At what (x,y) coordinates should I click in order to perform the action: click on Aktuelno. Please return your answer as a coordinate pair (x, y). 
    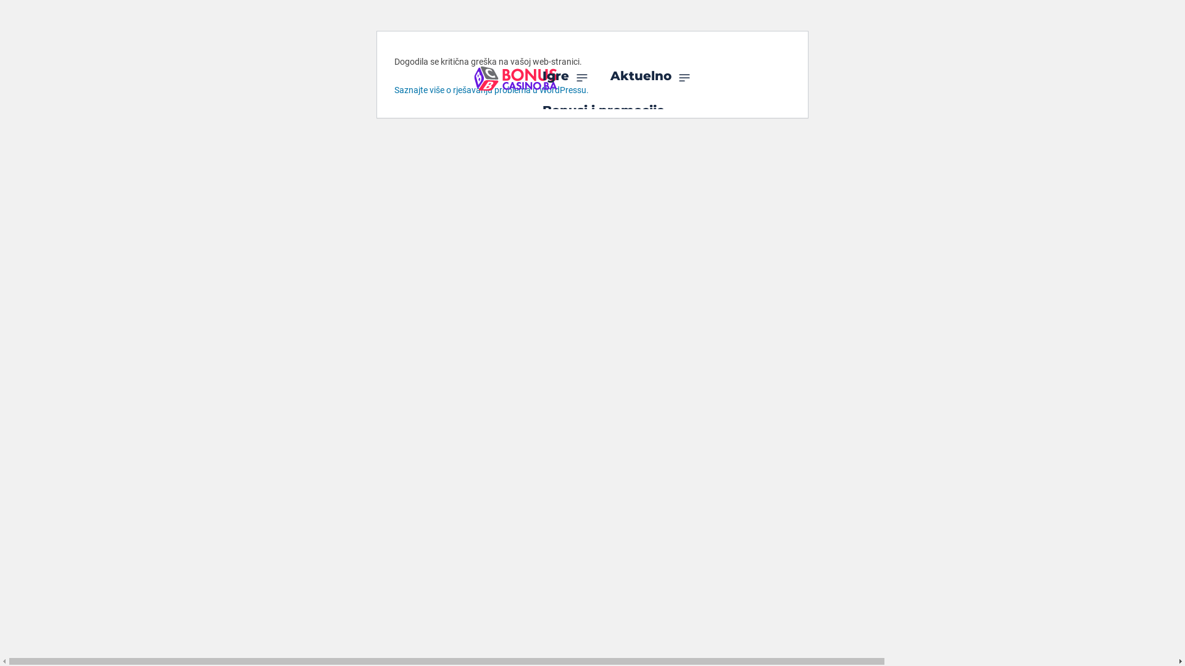
    Looking at the image, I should click on (651, 76).